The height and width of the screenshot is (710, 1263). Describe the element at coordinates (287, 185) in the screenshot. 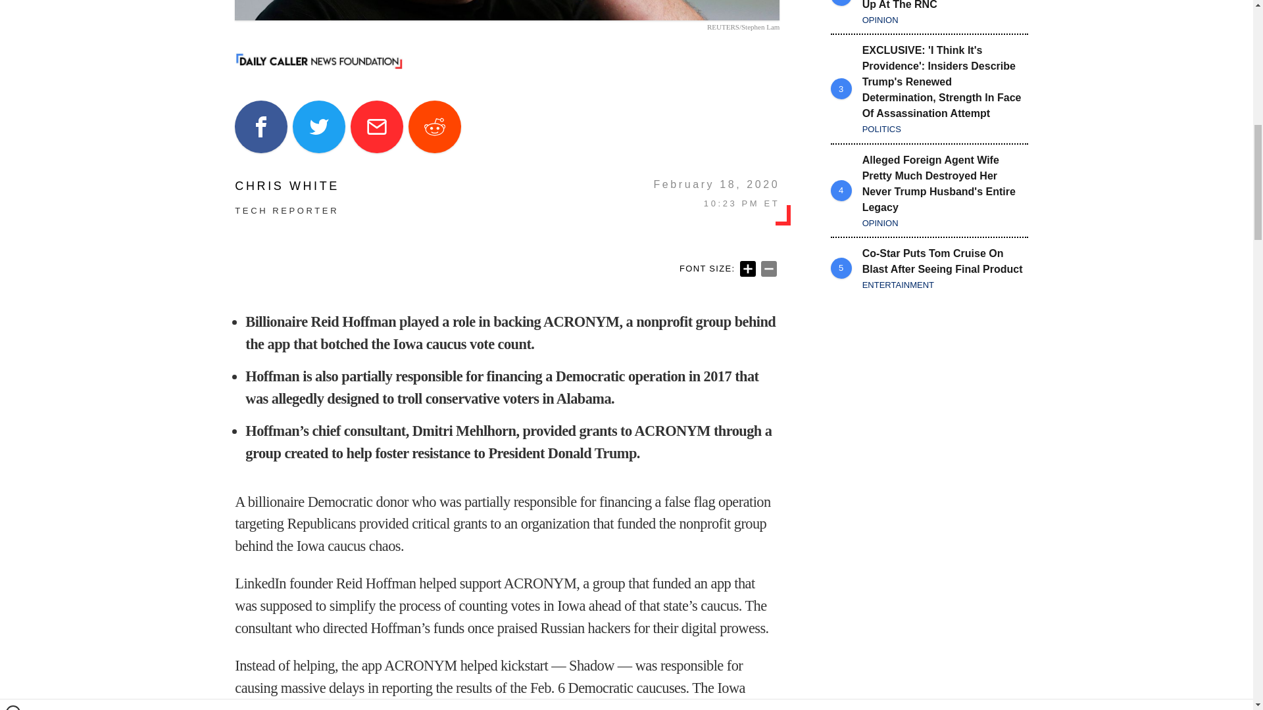

I see `View More Articles By Chris White` at that location.